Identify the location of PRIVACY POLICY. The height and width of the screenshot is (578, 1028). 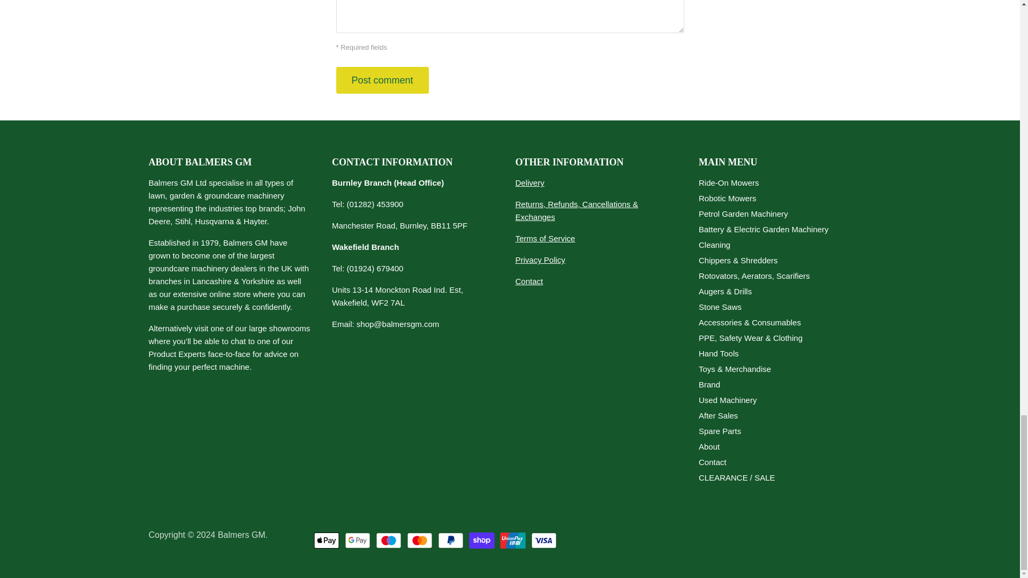
(540, 260).